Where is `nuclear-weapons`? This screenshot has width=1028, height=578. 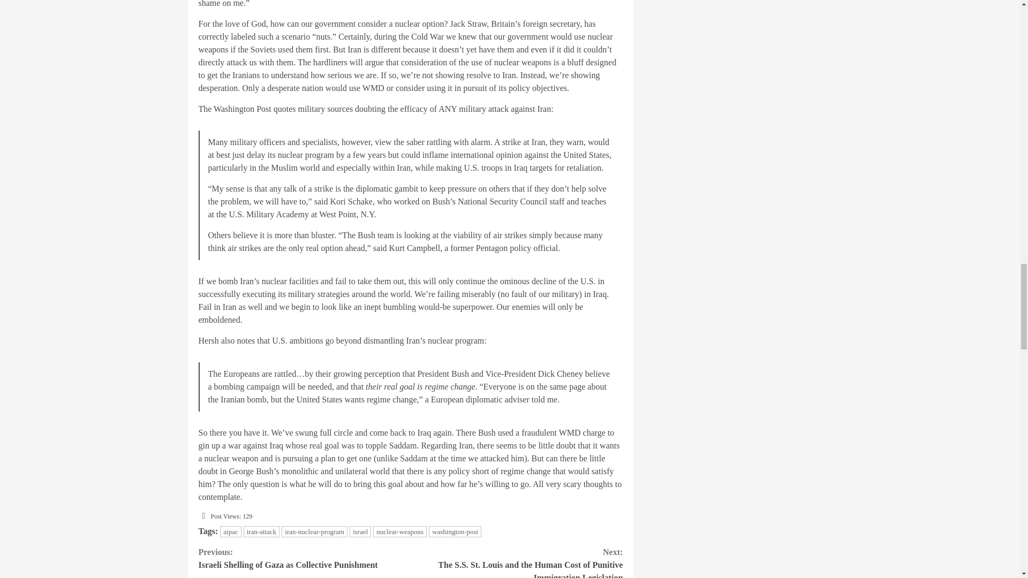 nuclear-weapons is located at coordinates (261, 531).